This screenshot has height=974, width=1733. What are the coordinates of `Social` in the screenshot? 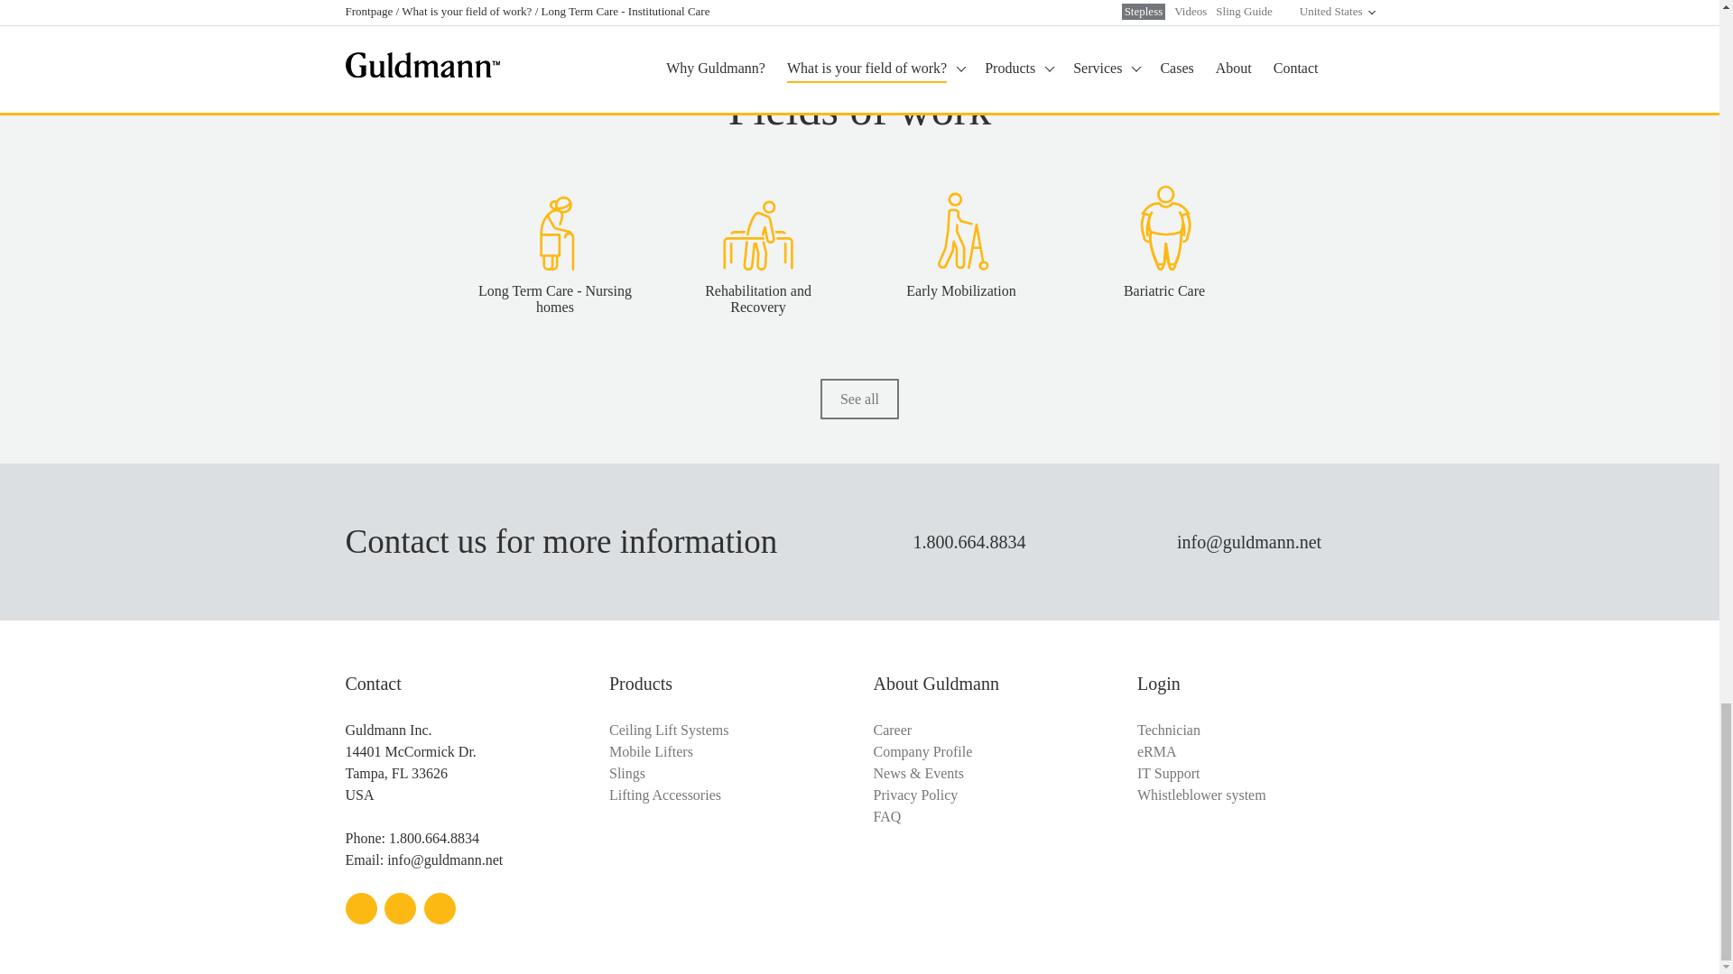 It's located at (440, 908).